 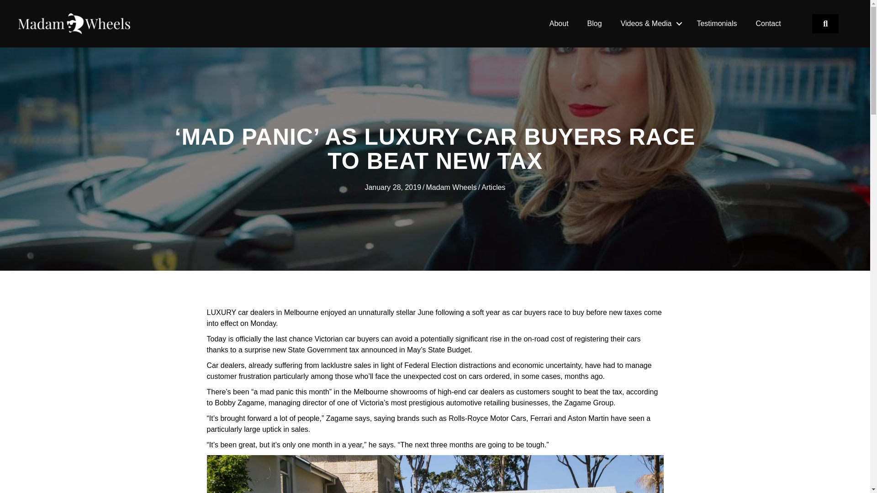 I want to click on Testimonials, so click(x=717, y=24).